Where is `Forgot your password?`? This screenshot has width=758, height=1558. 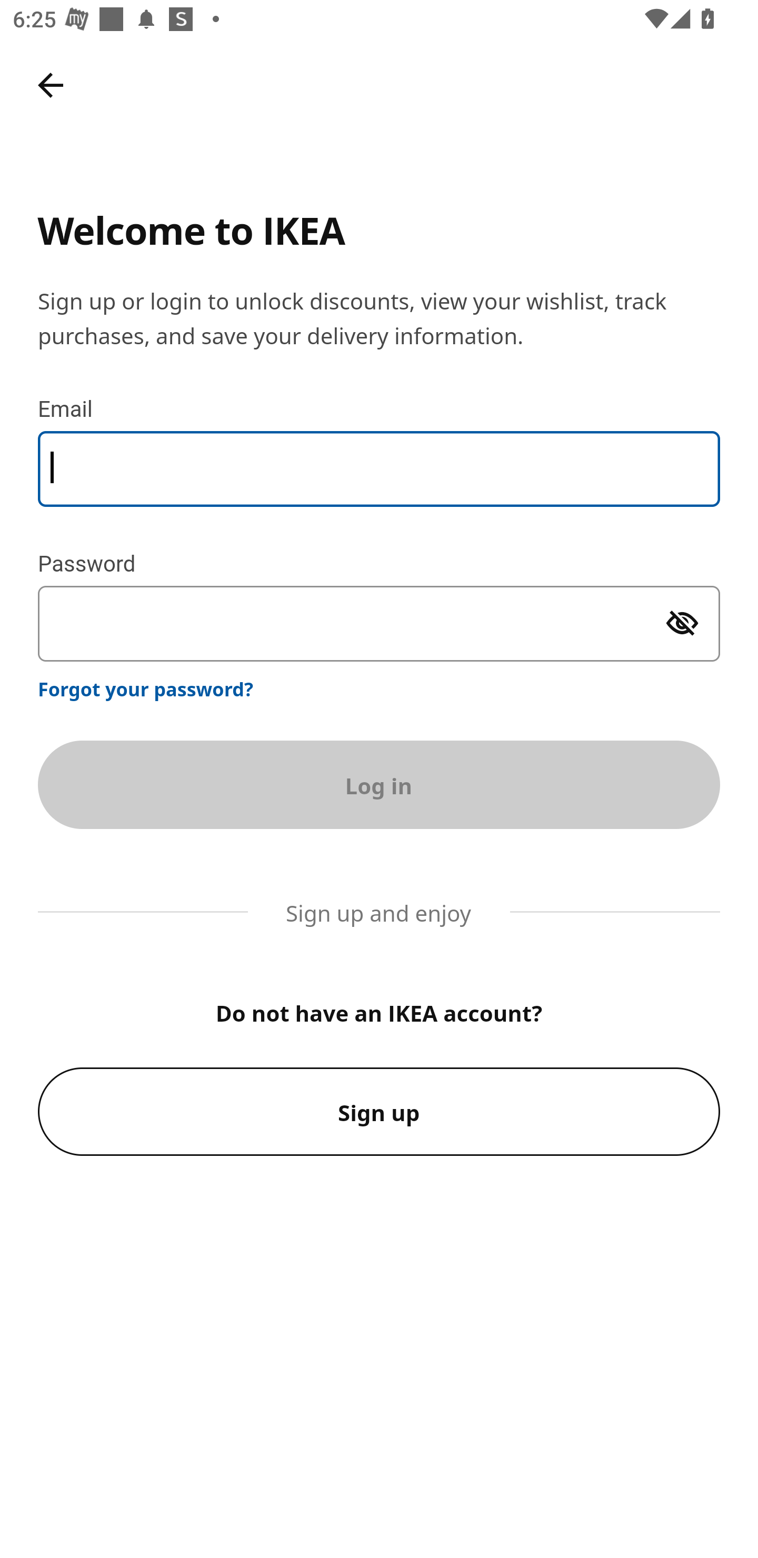
Forgot your password? is located at coordinates (146, 688).